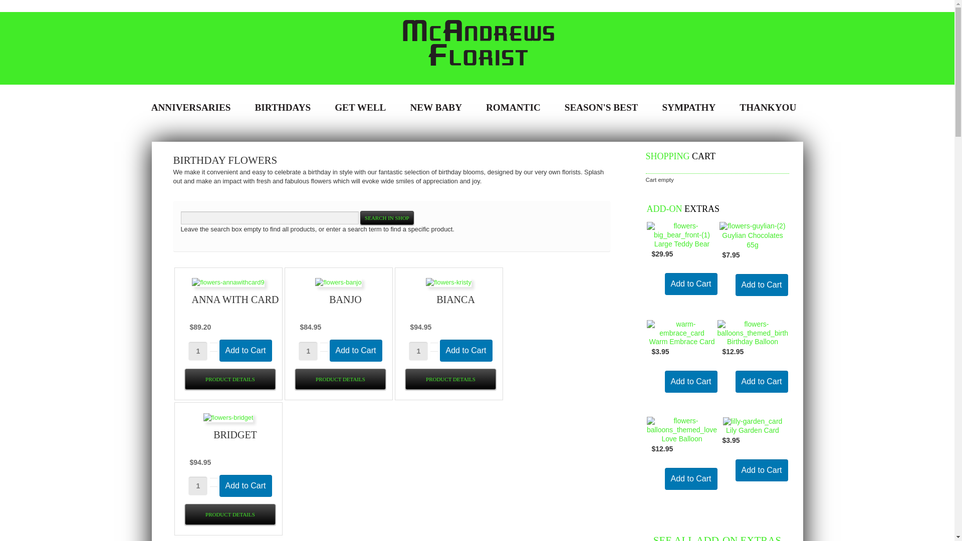 The height and width of the screenshot is (541, 962). I want to click on Warm Embrace Card, so click(681, 328).